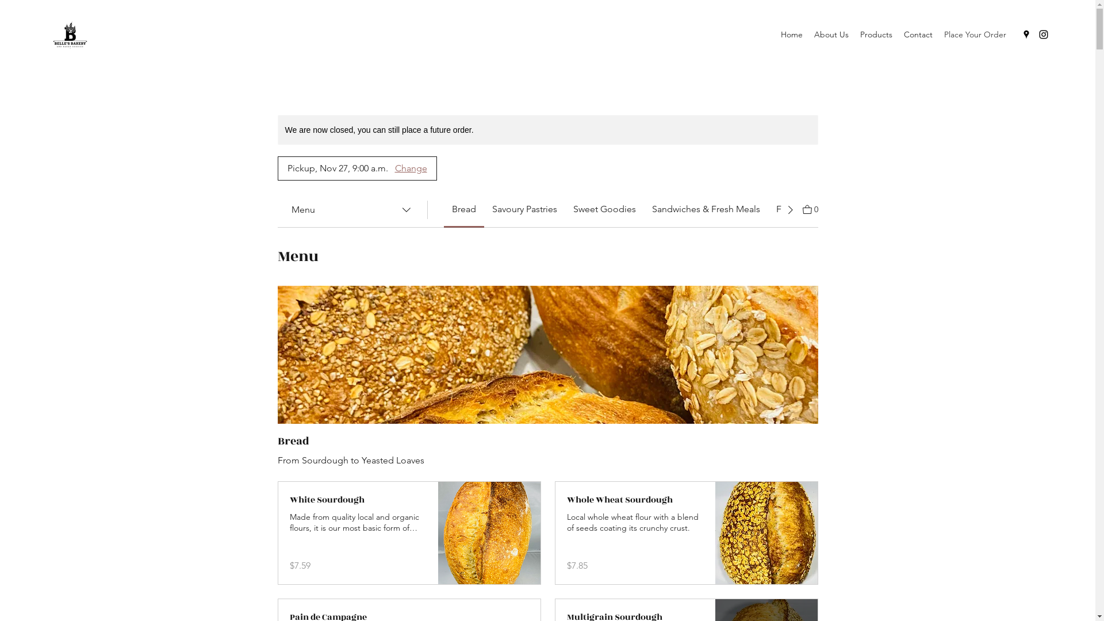  Describe the element at coordinates (792, 34) in the screenshot. I see `Home` at that location.